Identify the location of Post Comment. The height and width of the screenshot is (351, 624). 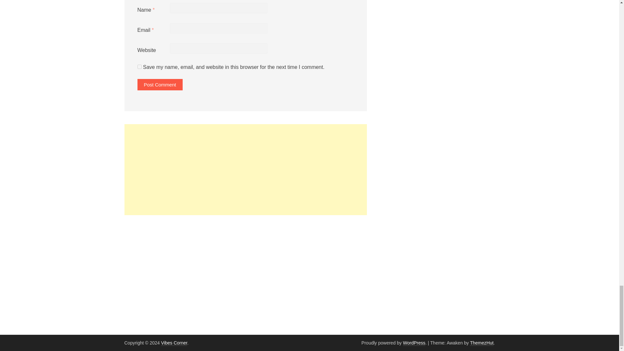
(160, 84).